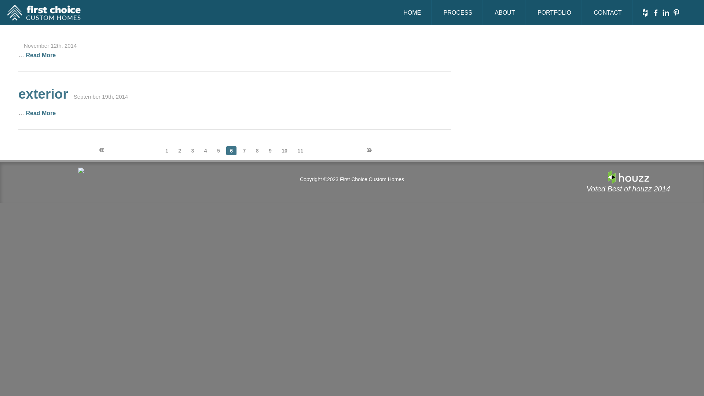 The width and height of the screenshot is (704, 396). What do you see at coordinates (245, 151) in the screenshot?
I see `7` at bounding box center [245, 151].